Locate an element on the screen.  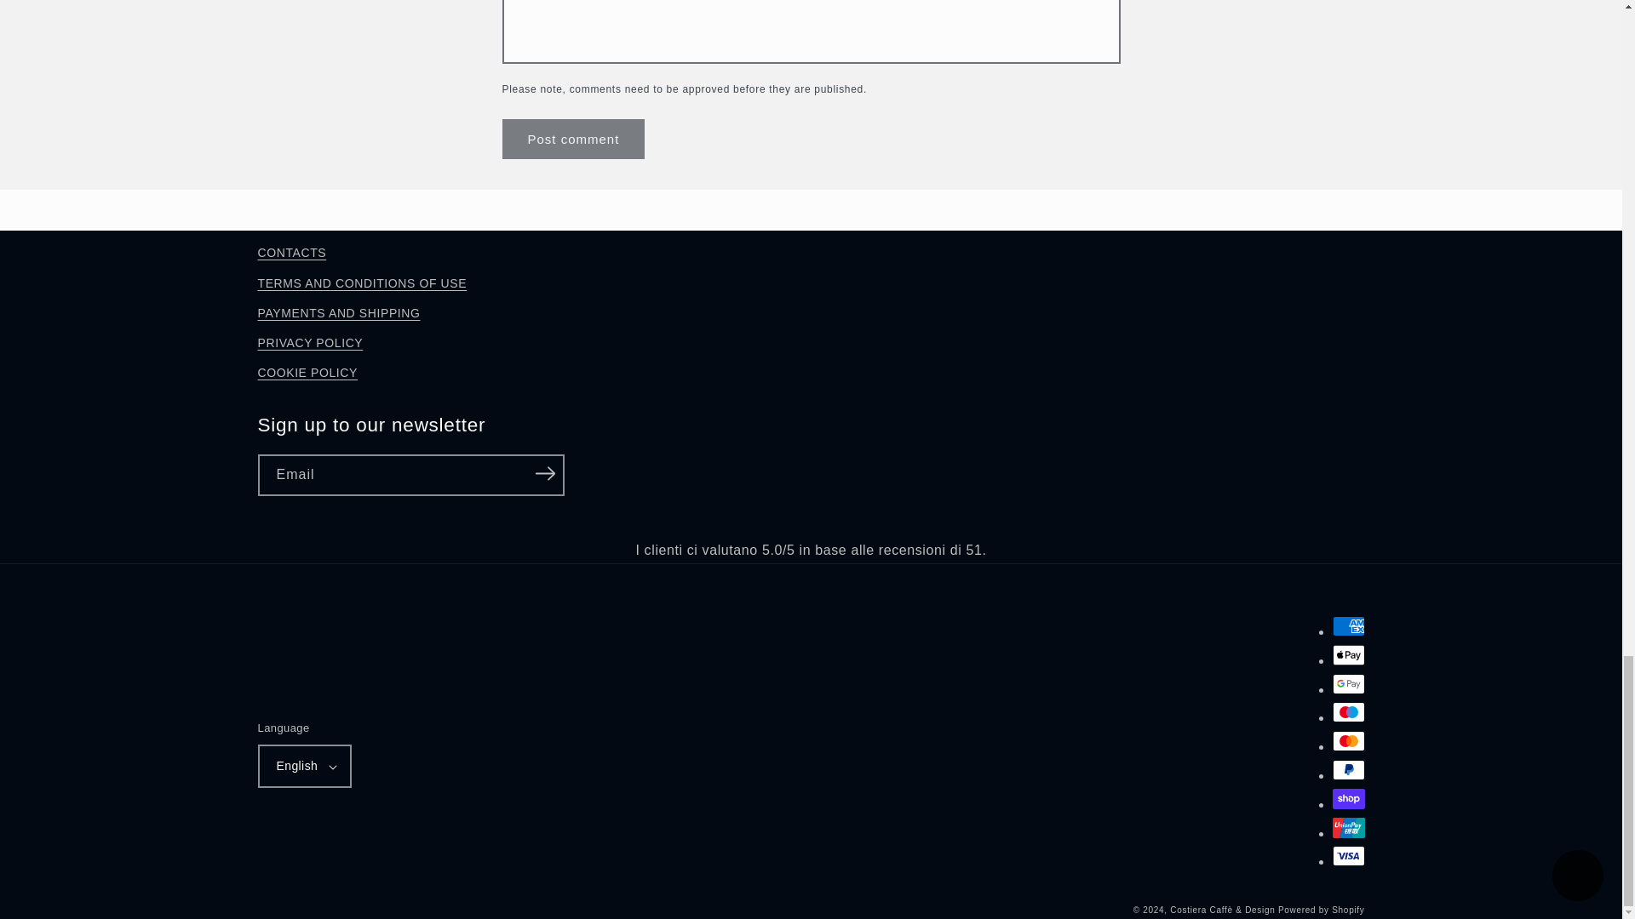
COOKIE POLICY is located at coordinates (307, 373).